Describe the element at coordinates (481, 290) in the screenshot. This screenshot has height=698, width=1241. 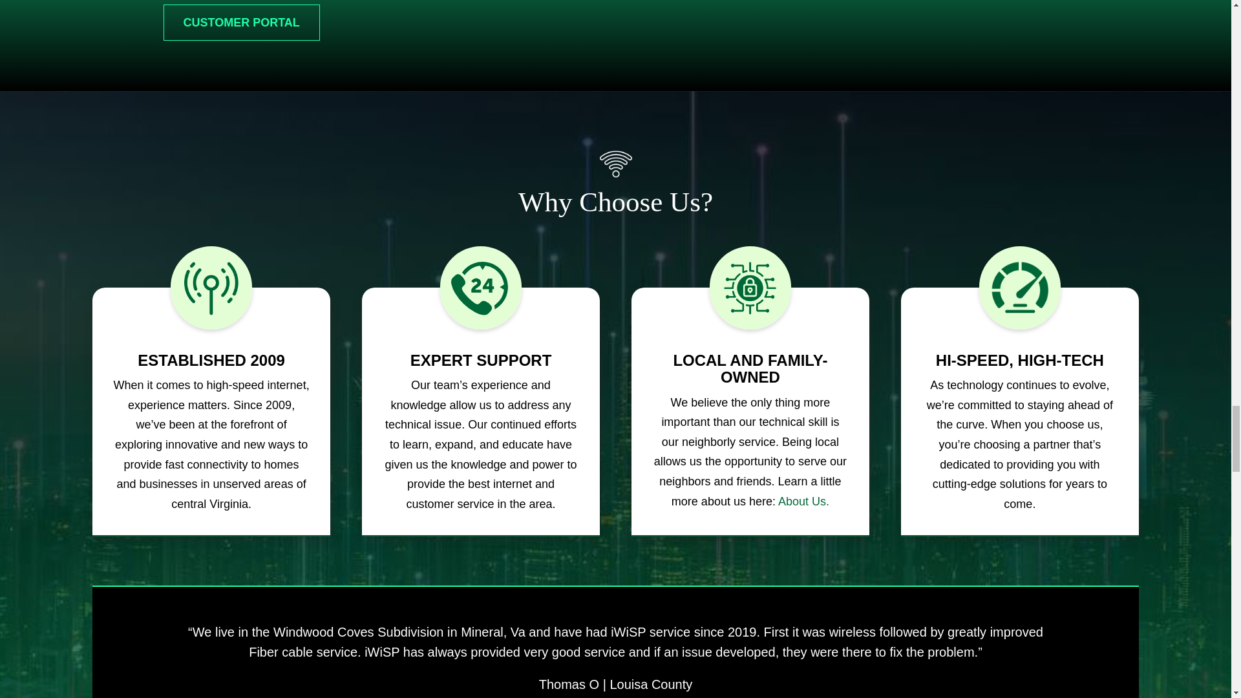
I see `wc2` at that location.